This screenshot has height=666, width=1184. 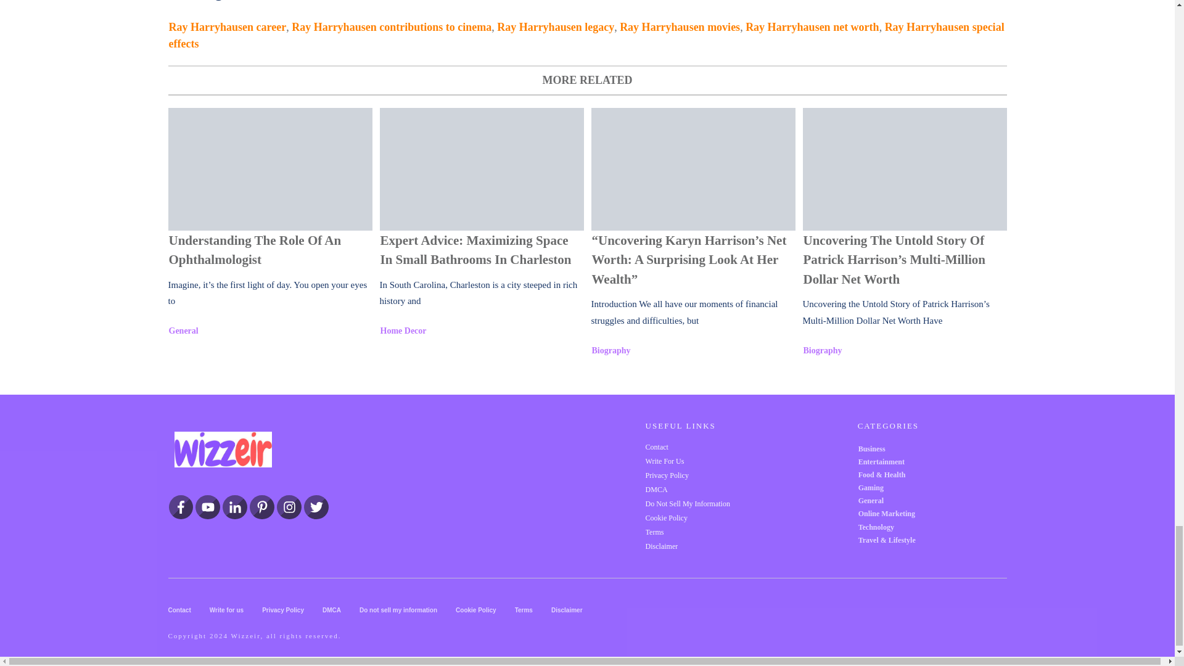 What do you see at coordinates (269, 169) in the screenshot?
I see `Understanding the Role of an Ophthalmologist` at bounding box center [269, 169].